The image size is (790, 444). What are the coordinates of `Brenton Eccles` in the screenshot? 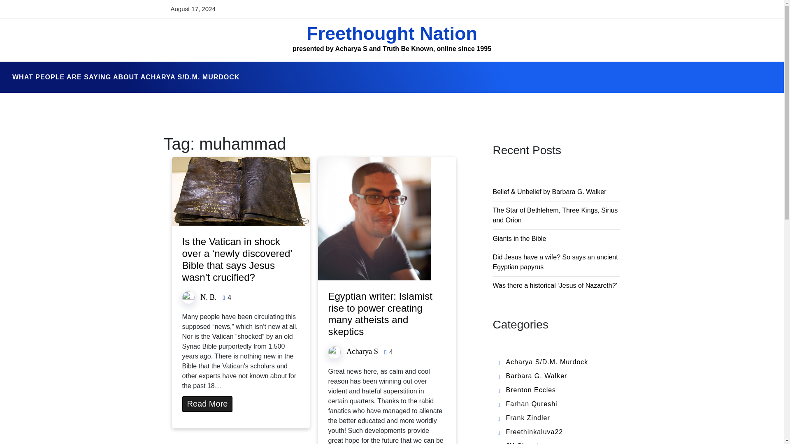 It's located at (531, 390).